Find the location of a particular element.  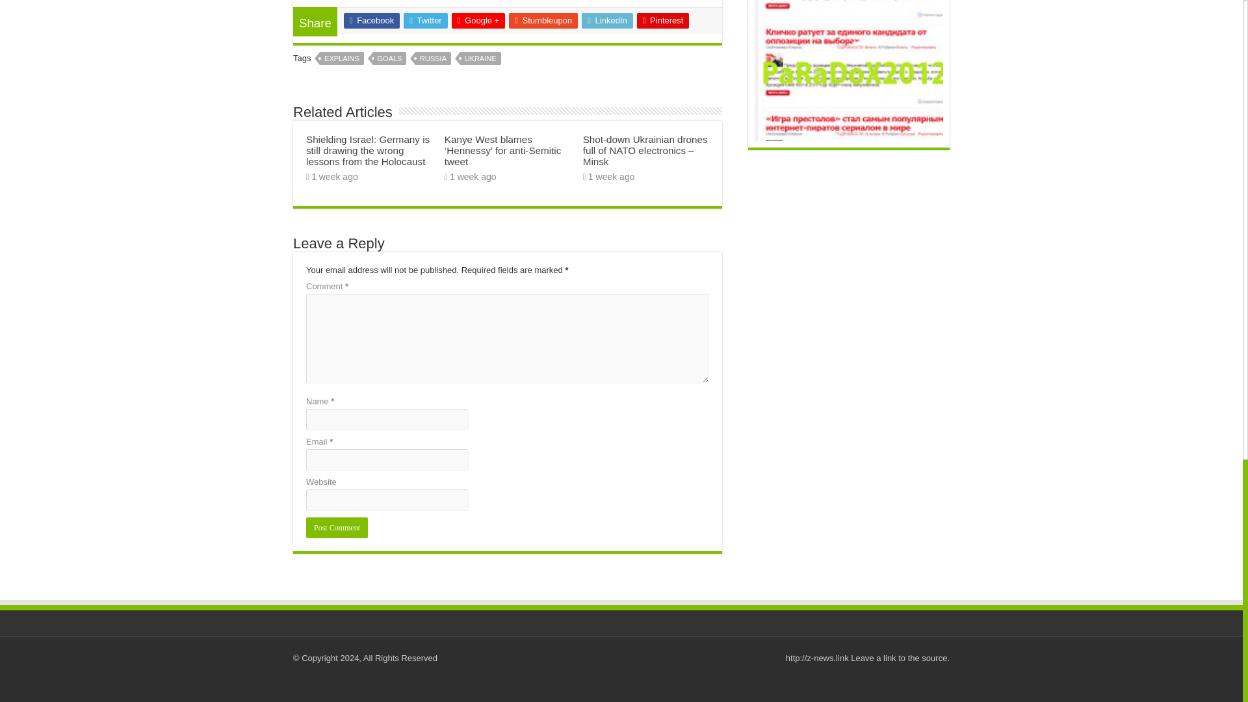

Stumbleupon is located at coordinates (543, 21).